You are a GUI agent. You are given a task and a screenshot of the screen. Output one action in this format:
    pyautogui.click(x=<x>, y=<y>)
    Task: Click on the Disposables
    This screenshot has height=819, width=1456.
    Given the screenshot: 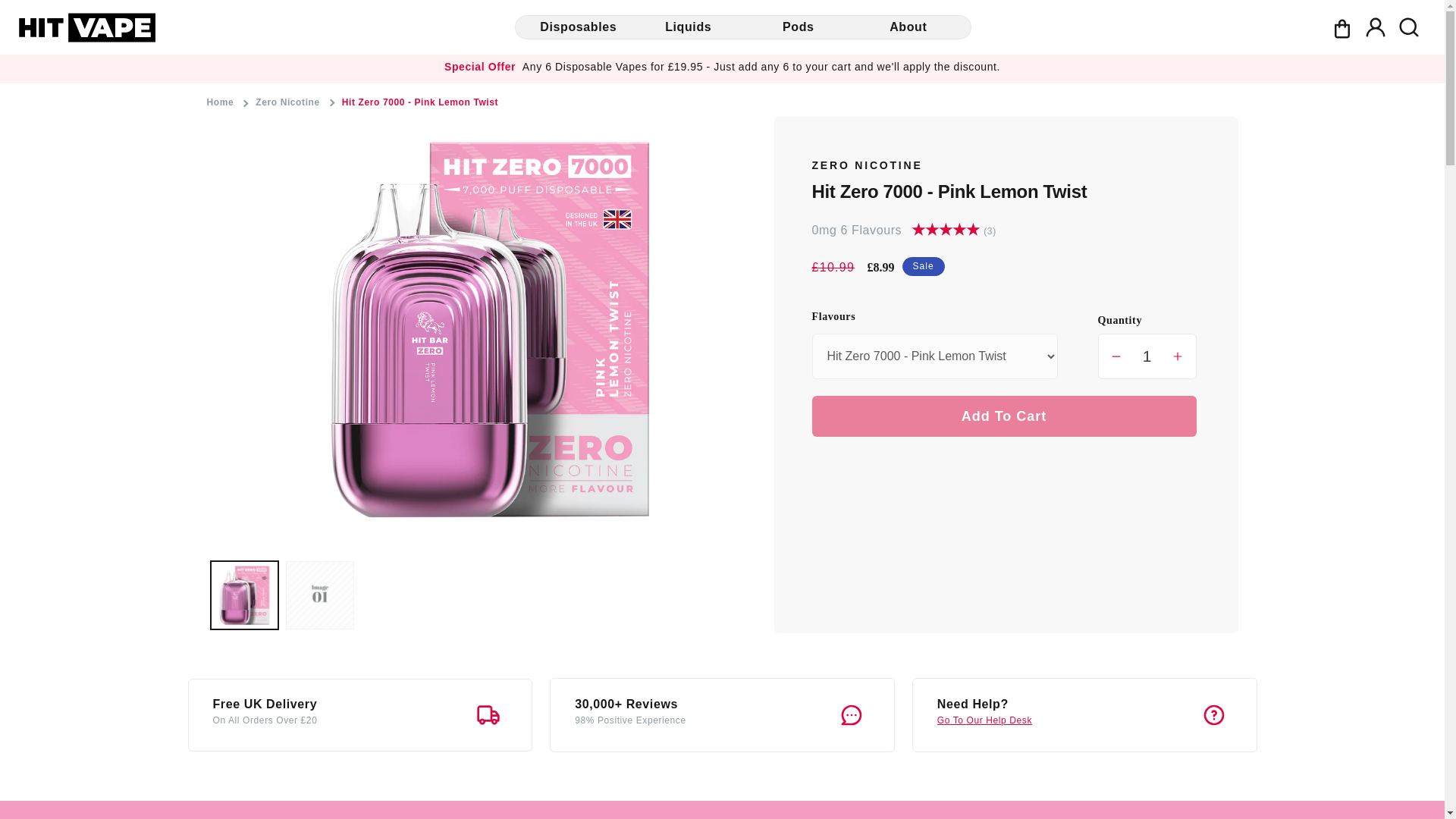 What is the action you would take?
    pyautogui.click(x=578, y=27)
    